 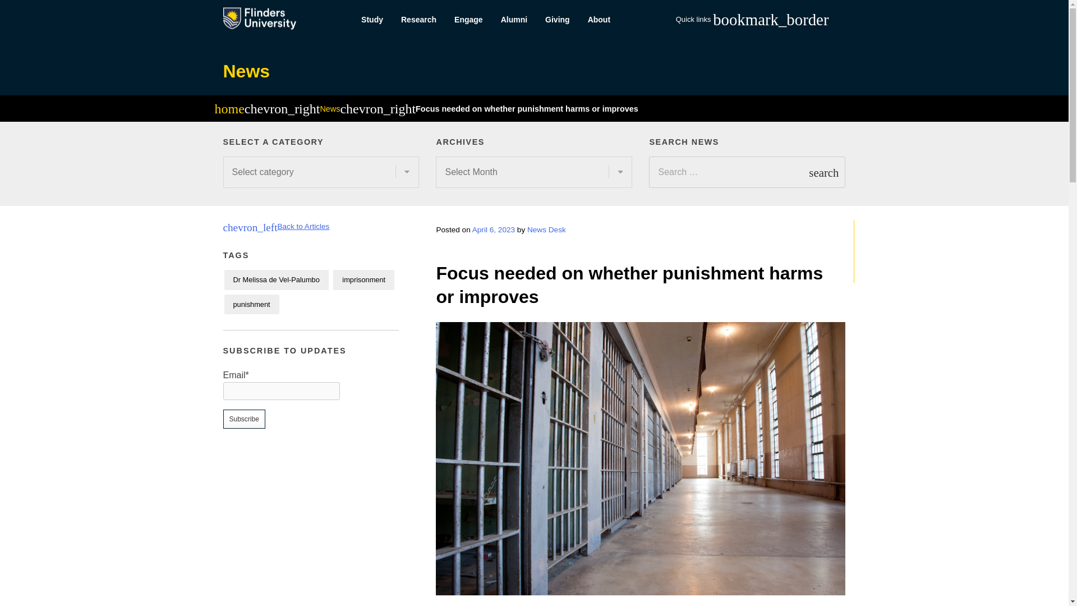 What do you see at coordinates (251, 304) in the screenshot?
I see `punishment` at bounding box center [251, 304].